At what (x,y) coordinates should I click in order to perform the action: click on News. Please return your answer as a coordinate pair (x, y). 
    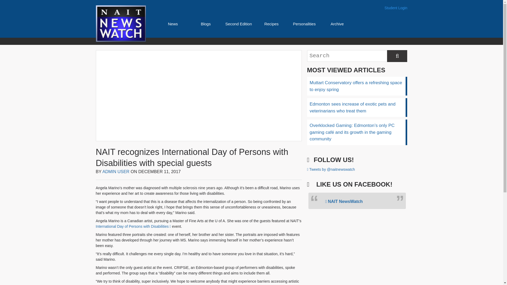
    Looking at the image, I should click on (173, 24).